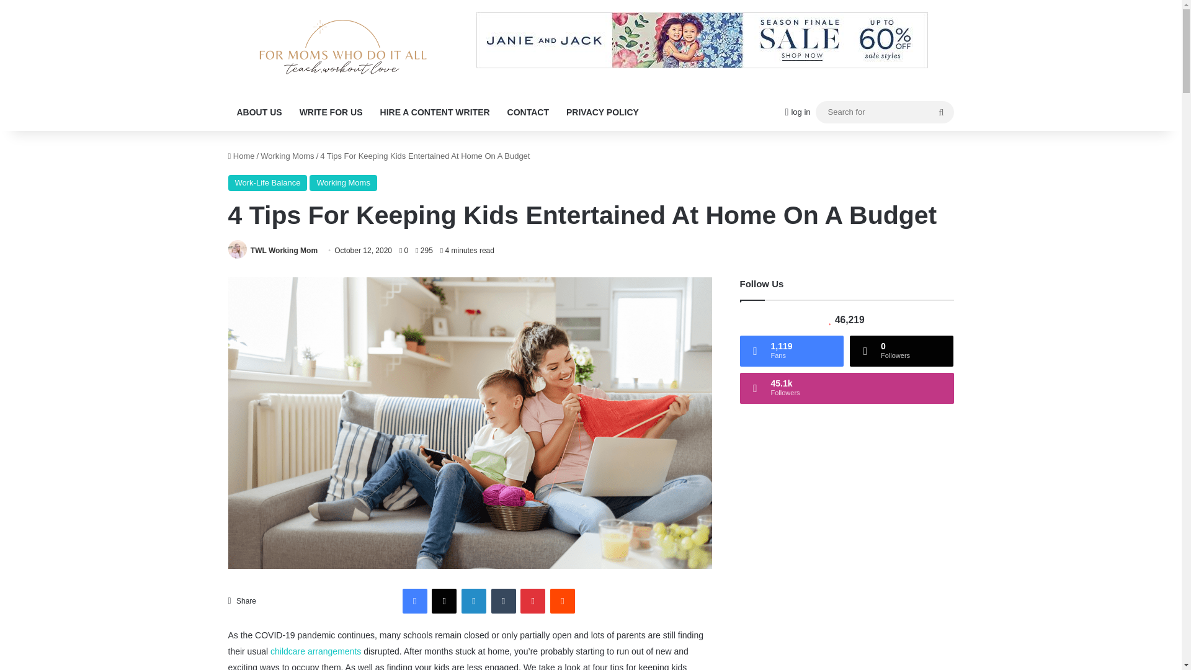 The image size is (1191, 670). Describe the element at coordinates (342, 182) in the screenshot. I see `Working Moms` at that location.